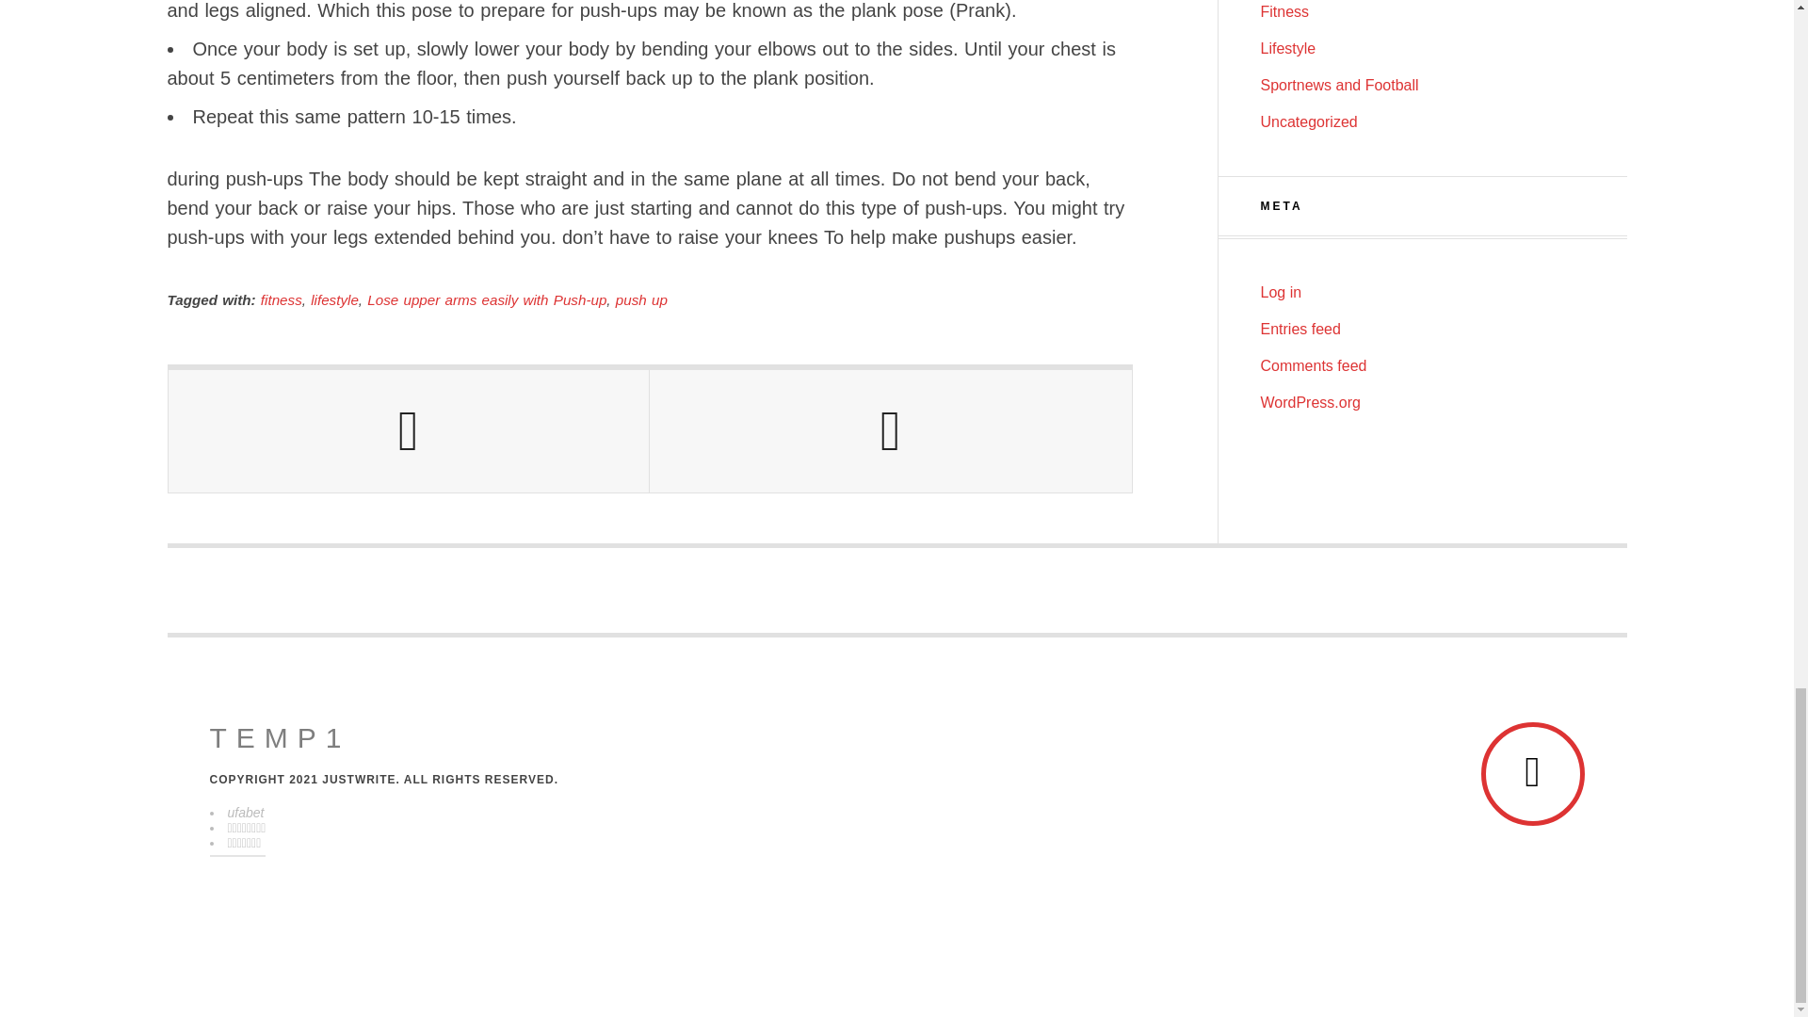 Image resolution: width=1808 pixels, height=1017 pixels. Describe the element at coordinates (334, 299) in the screenshot. I see `lifestyle` at that location.